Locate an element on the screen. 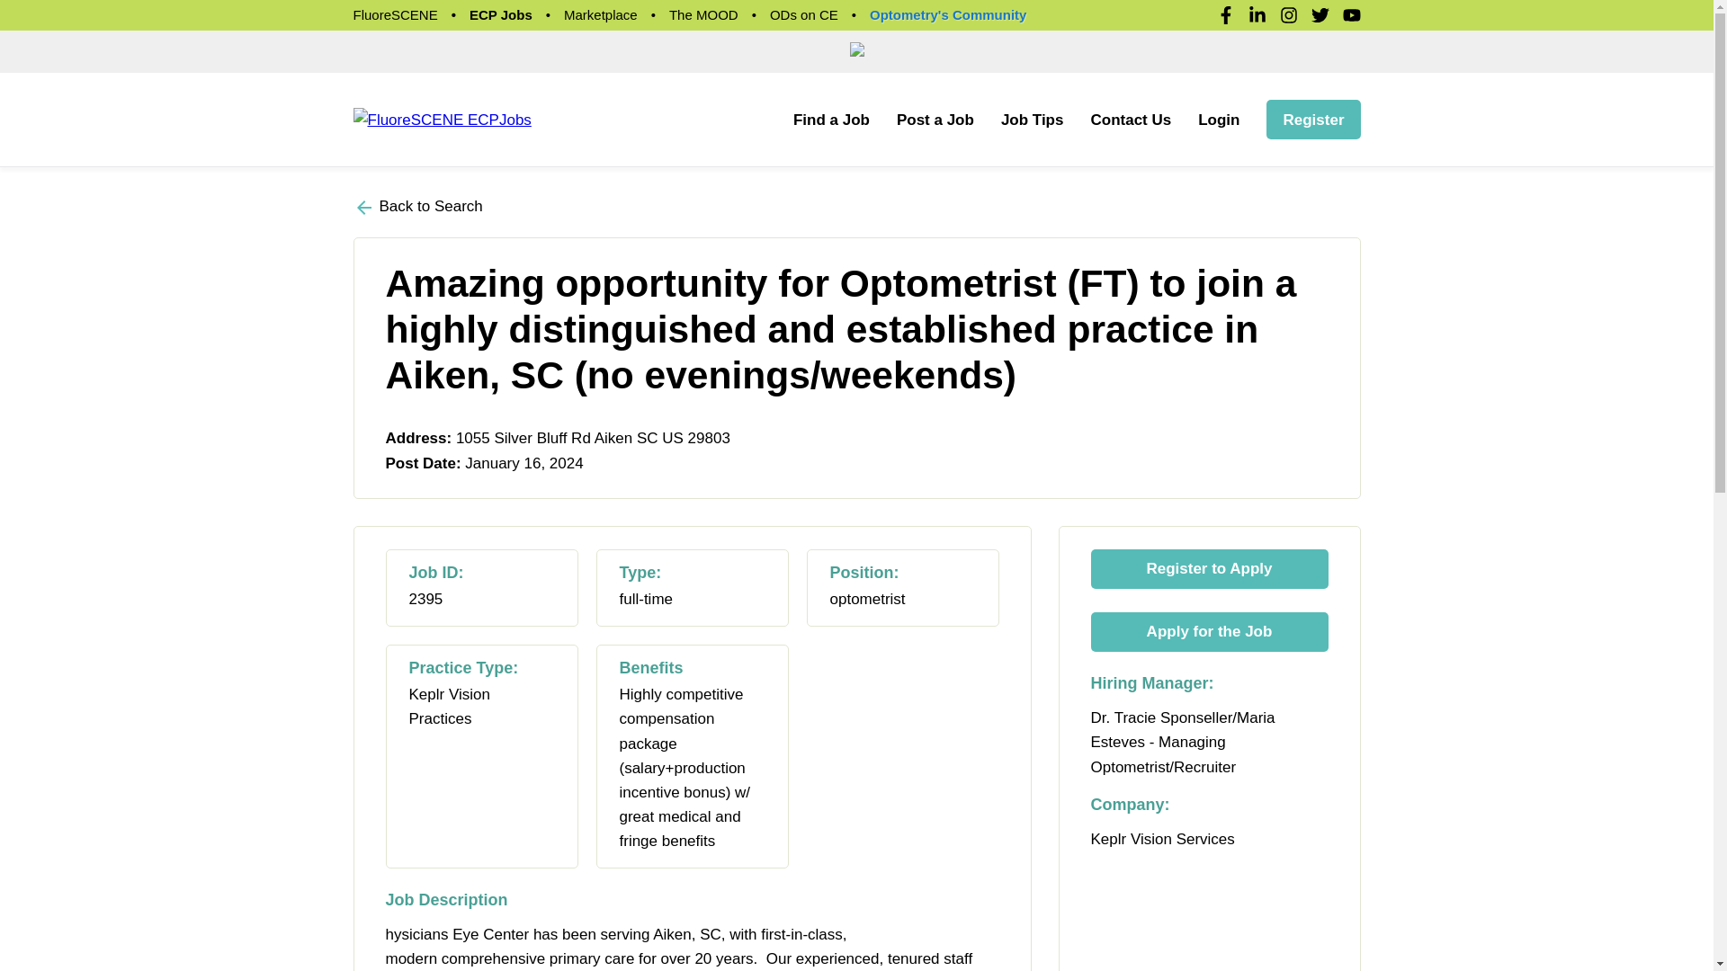 Image resolution: width=1727 pixels, height=971 pixels. FluoreSCENE is located at coordinates (394, 14).